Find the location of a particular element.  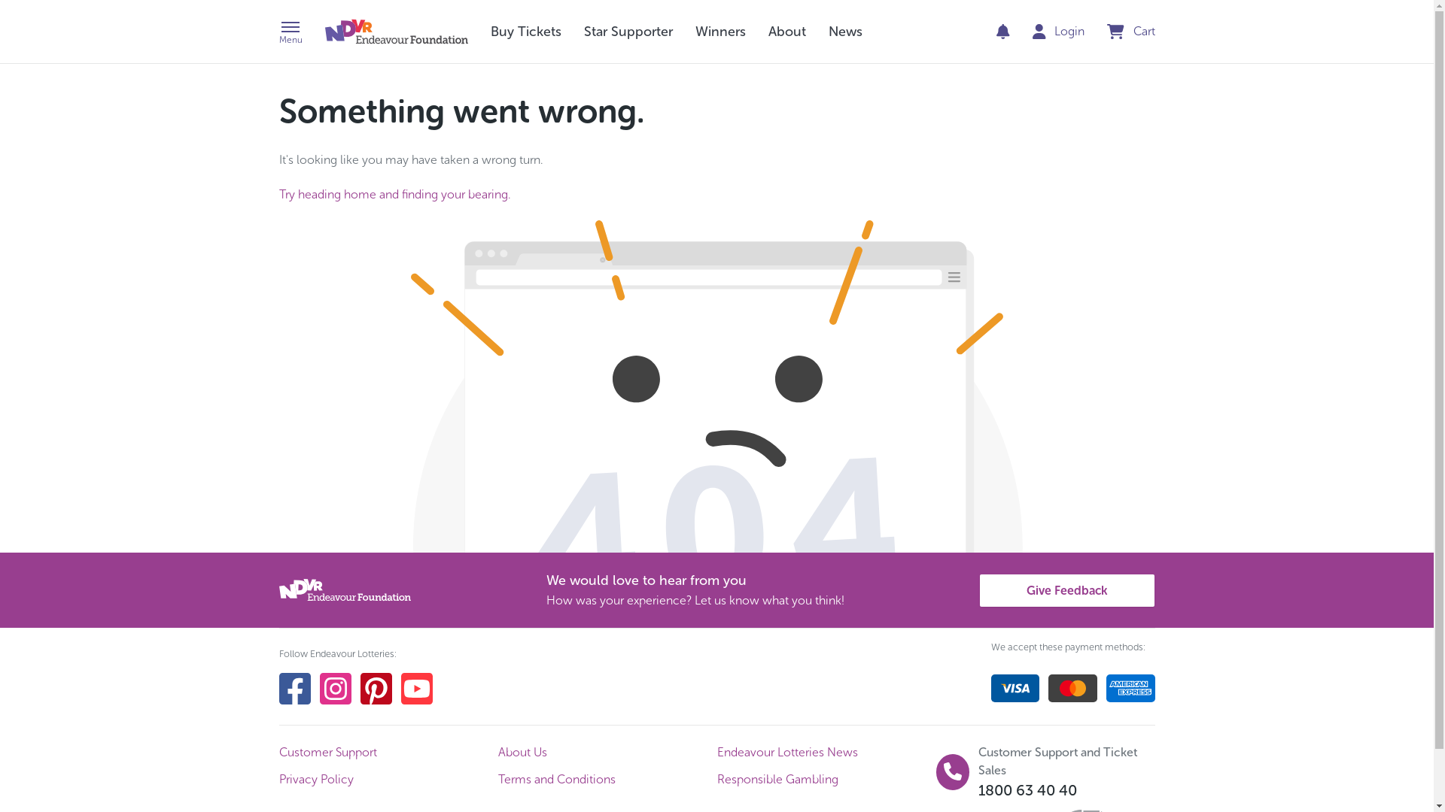

Endeavour Lotteries News is located at coordinates (826, 753).